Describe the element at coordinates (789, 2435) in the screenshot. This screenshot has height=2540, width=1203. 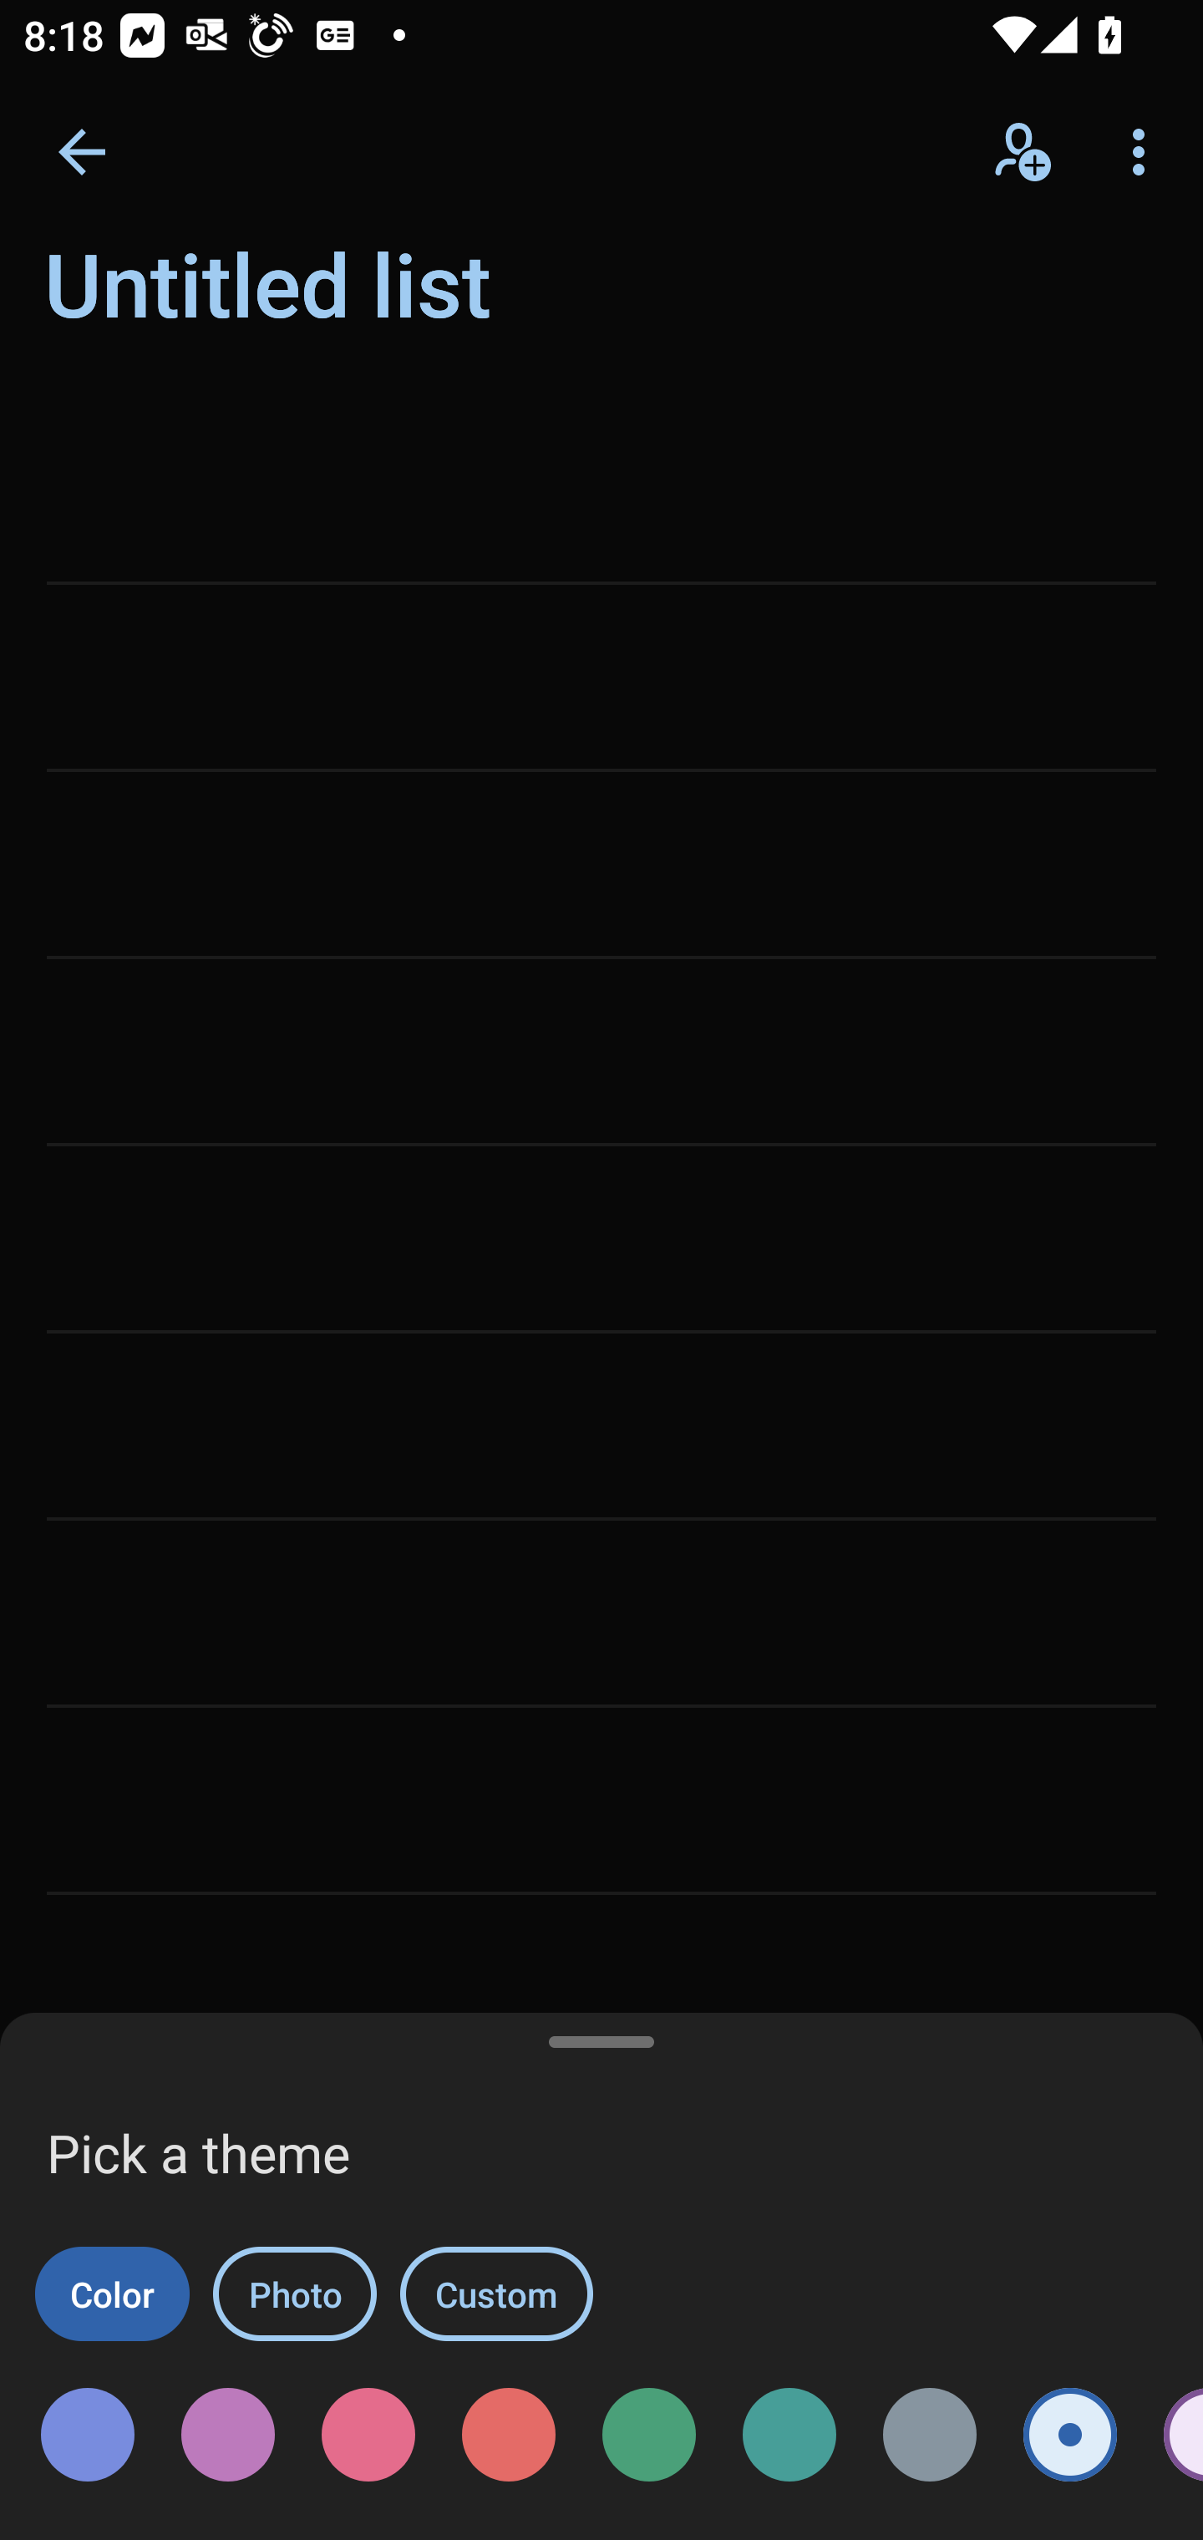
I see `Dark teal` at that location.